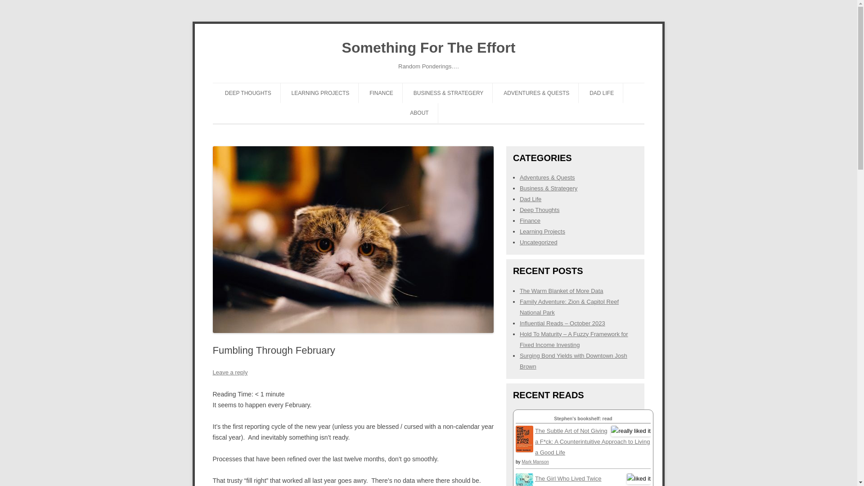  What do you see at coordinates (429, 48) in the screenshot?
I see `Something For The Effort` at bounding box center [429, 48].